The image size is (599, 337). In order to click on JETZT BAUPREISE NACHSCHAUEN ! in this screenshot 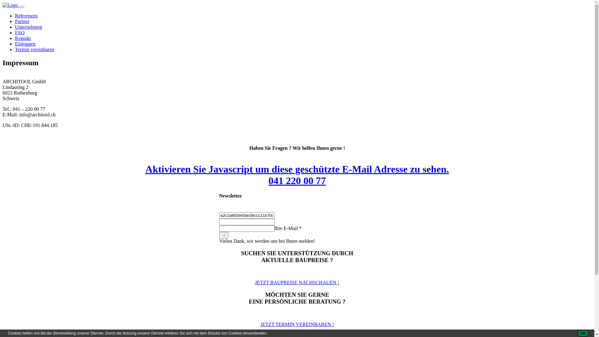, I will do `click(297, 283)`.